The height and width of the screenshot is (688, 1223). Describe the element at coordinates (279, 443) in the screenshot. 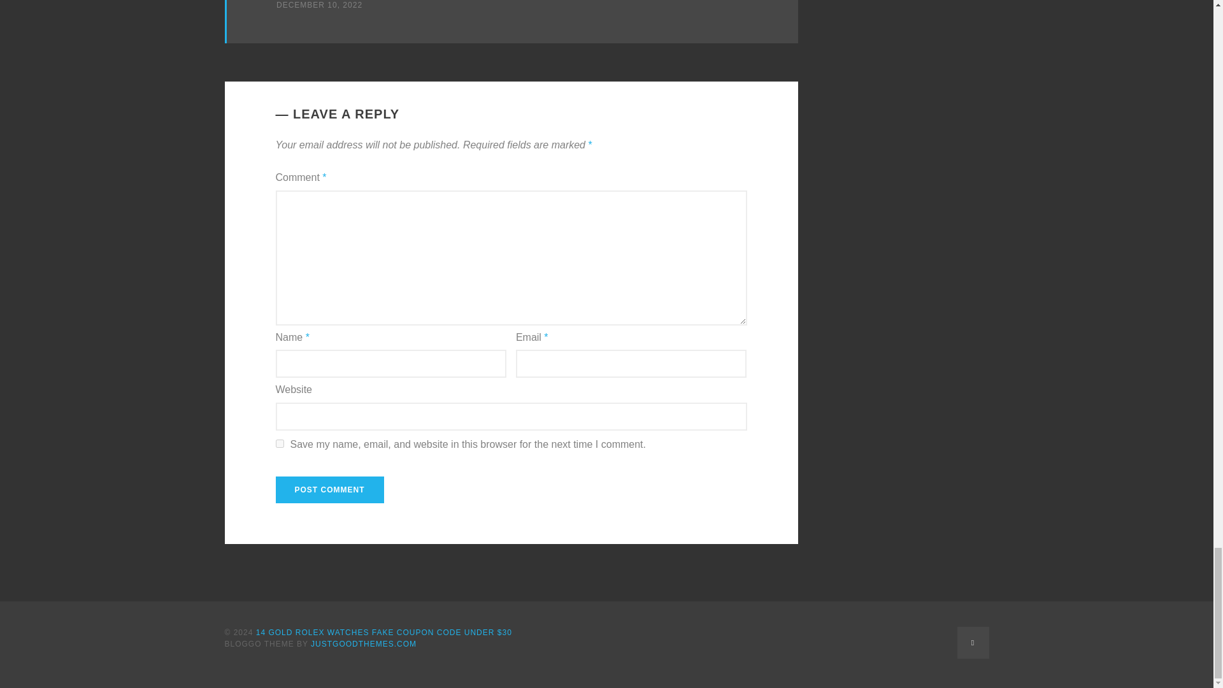

I see `yes` at that location.